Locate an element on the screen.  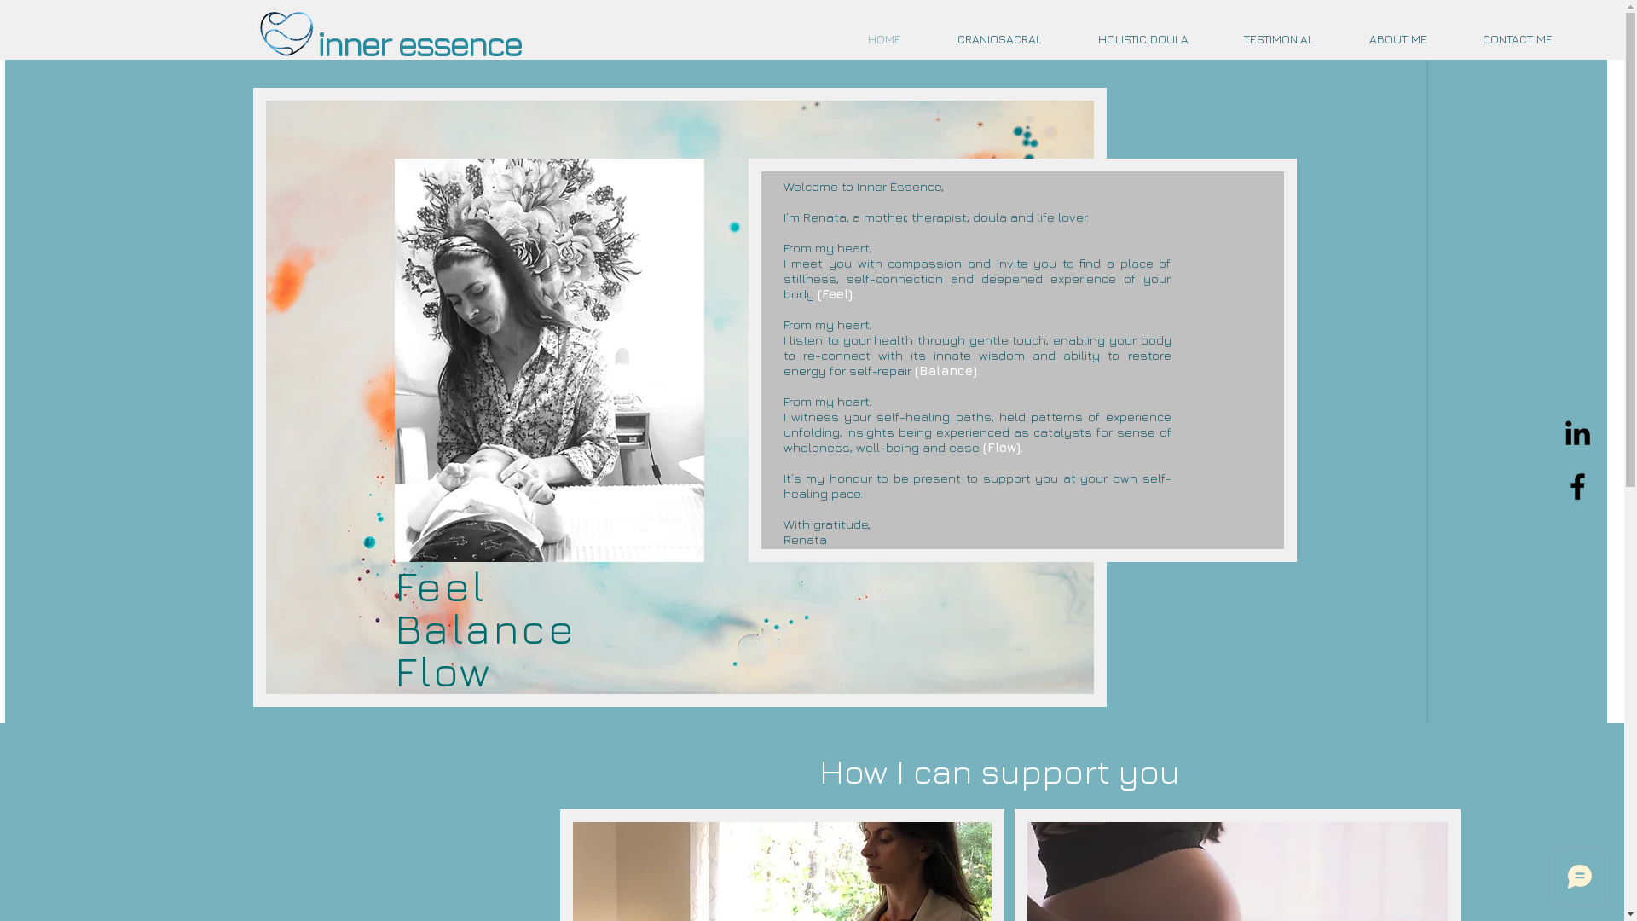
ABOUT ME is located at coordinates (1398, 39).